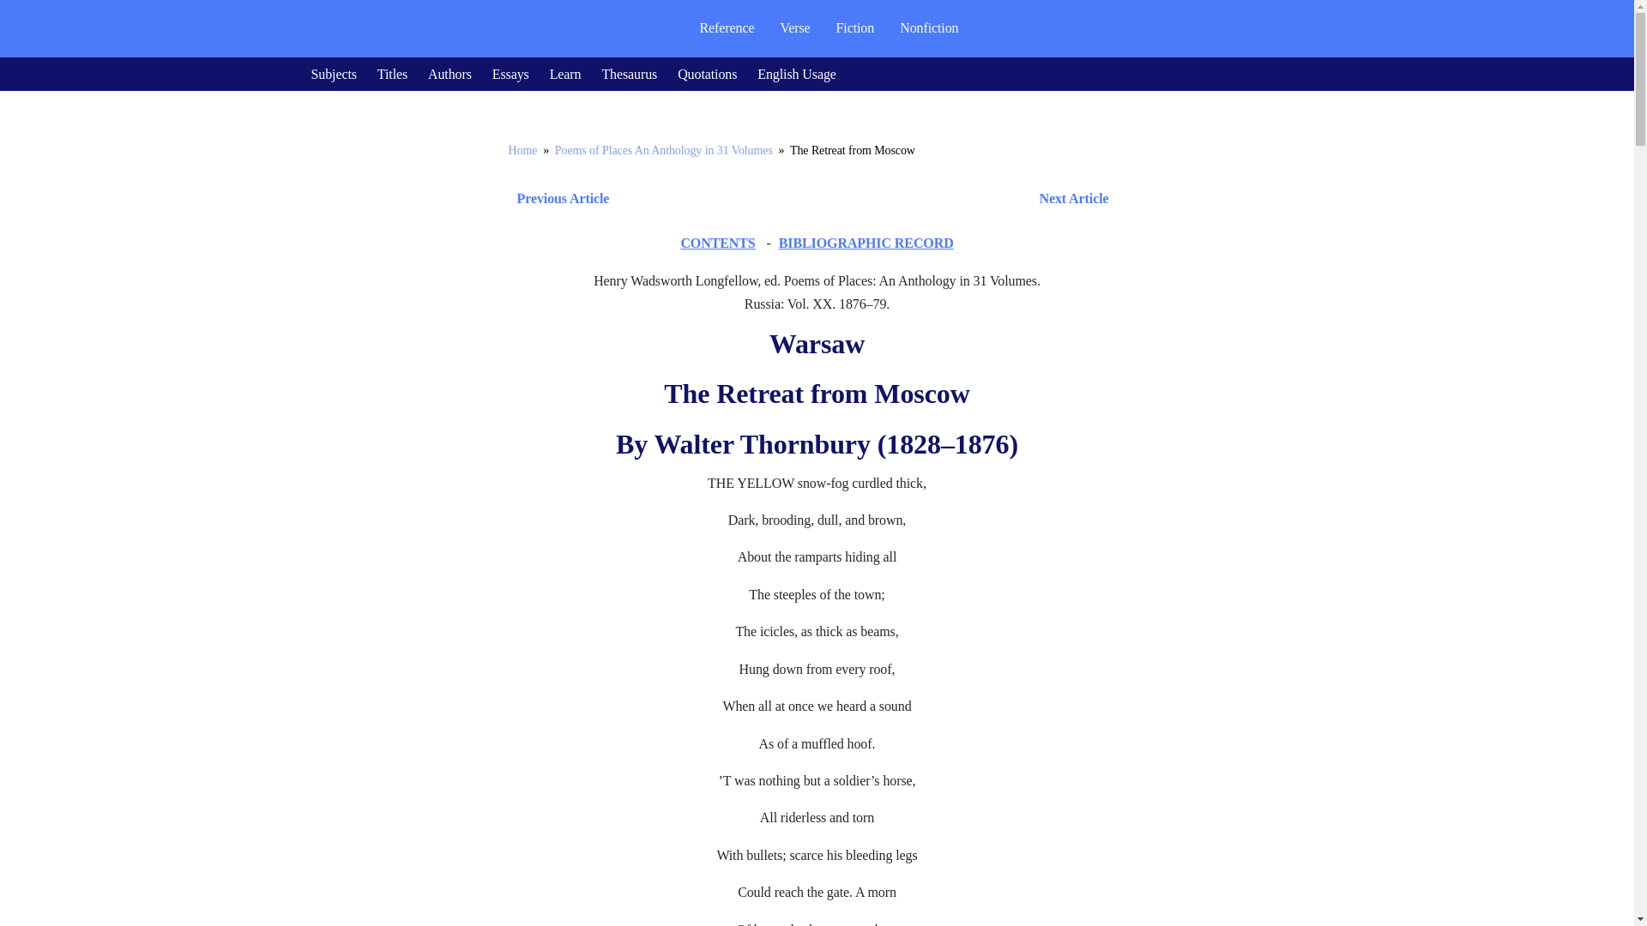 This screenshot has width=1647, height=926. What do you see at coordinates (727, 27) in the screenshot?
I see `Reference` at bounding box center [727, 27].